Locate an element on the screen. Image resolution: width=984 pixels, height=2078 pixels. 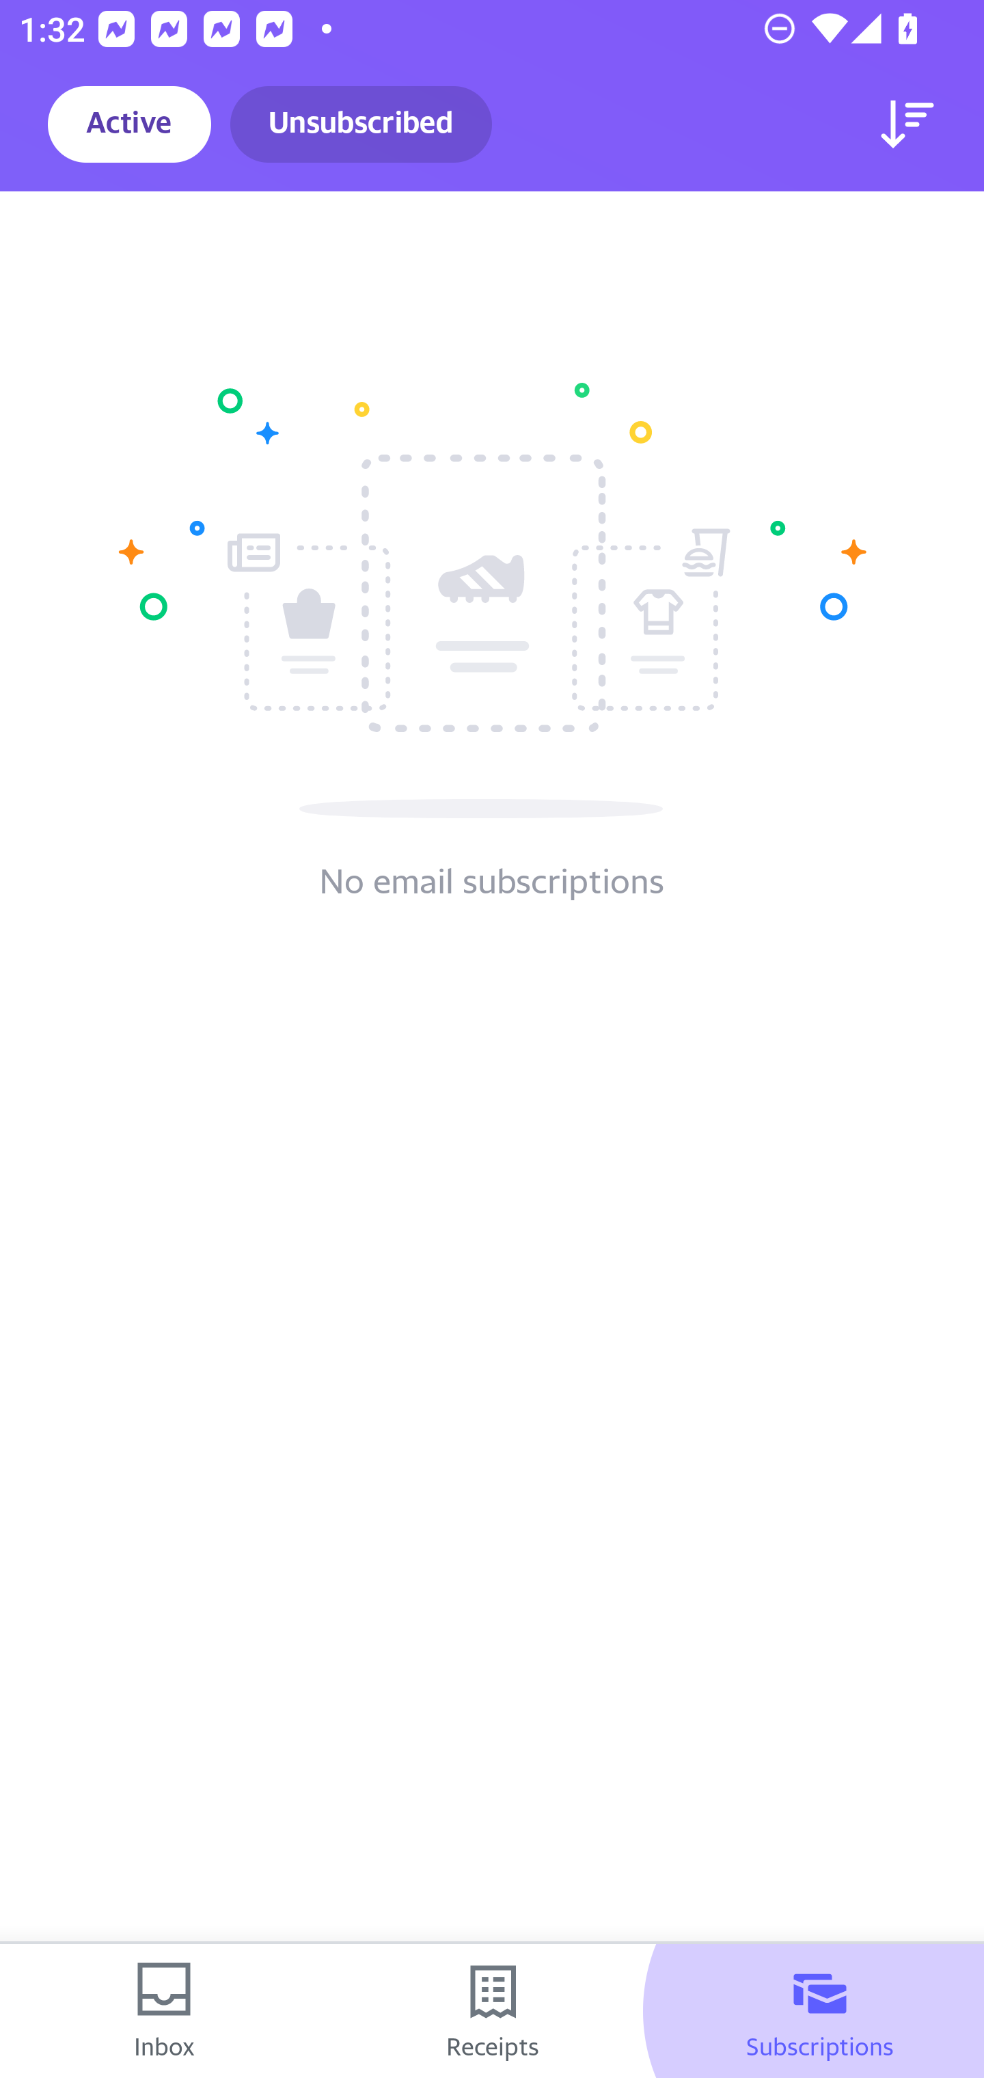
Receipts is located at coordinates (492, 2011).